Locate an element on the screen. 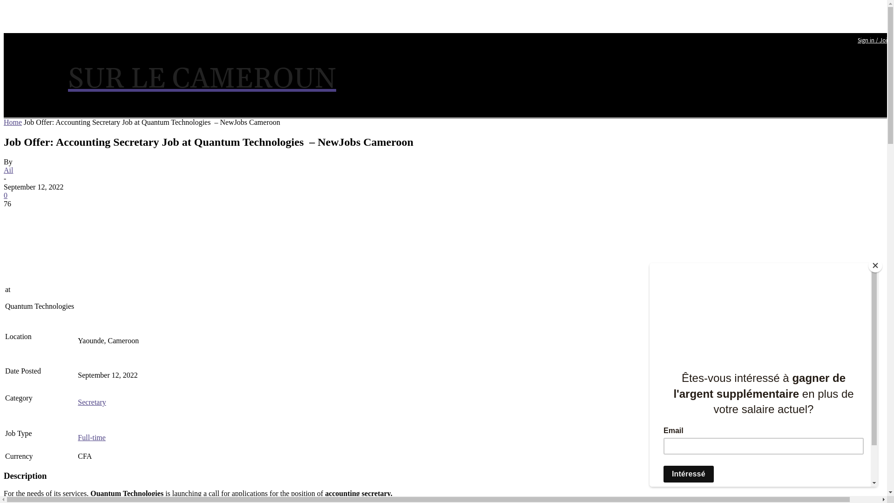 Image resolution: width=894 pixels, height=503 pixels. Secretary is located at coordinates (92, 406).